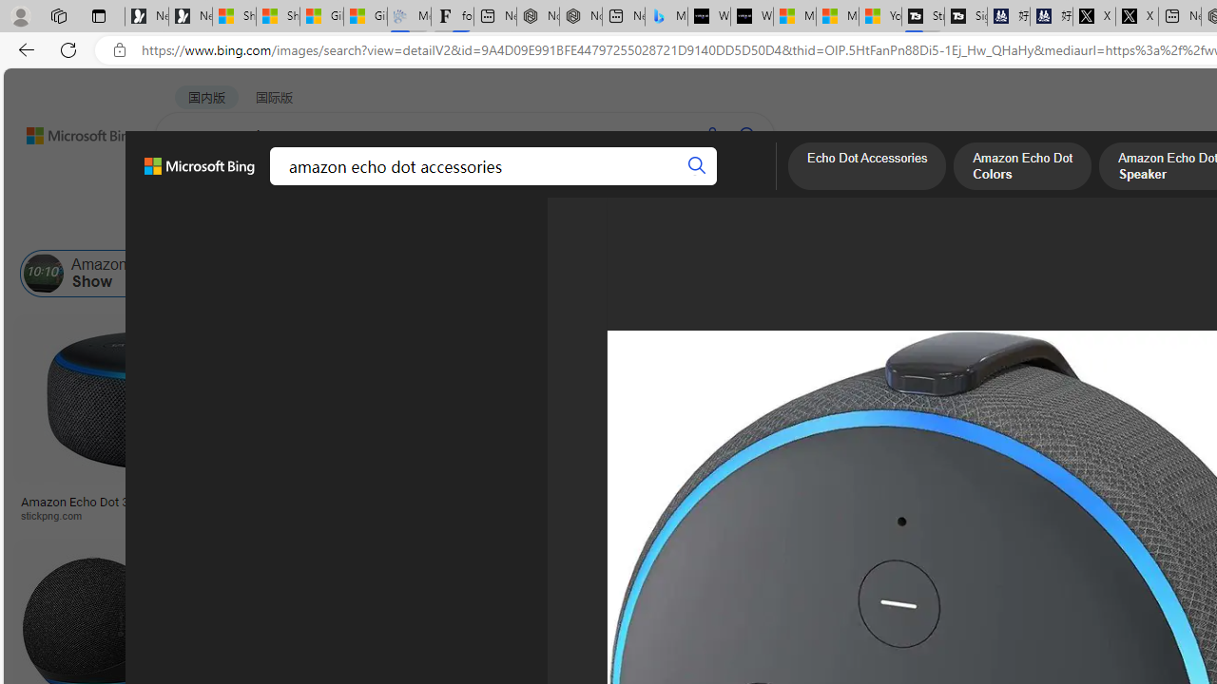 The width and height of the screenshot is (1217, 684). Describe the element at coordinates (269, 274) in the screenshot. I see `Amazon Alexa Echo` at that location.